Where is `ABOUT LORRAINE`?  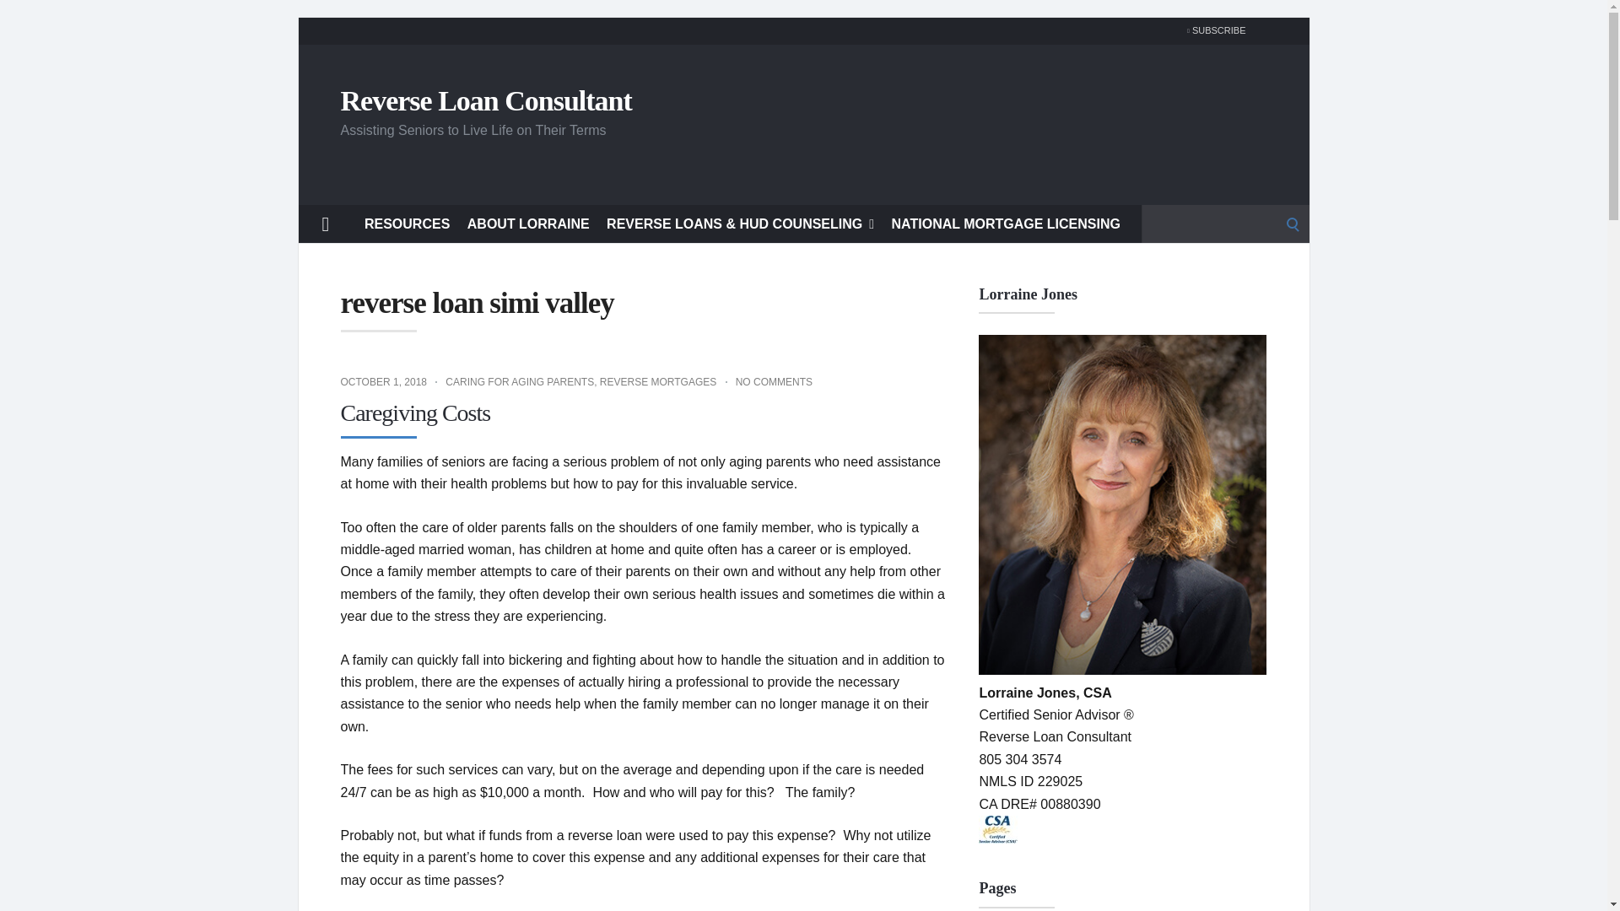
ABOUT LORRAINE is located at coordinates (528, 223).